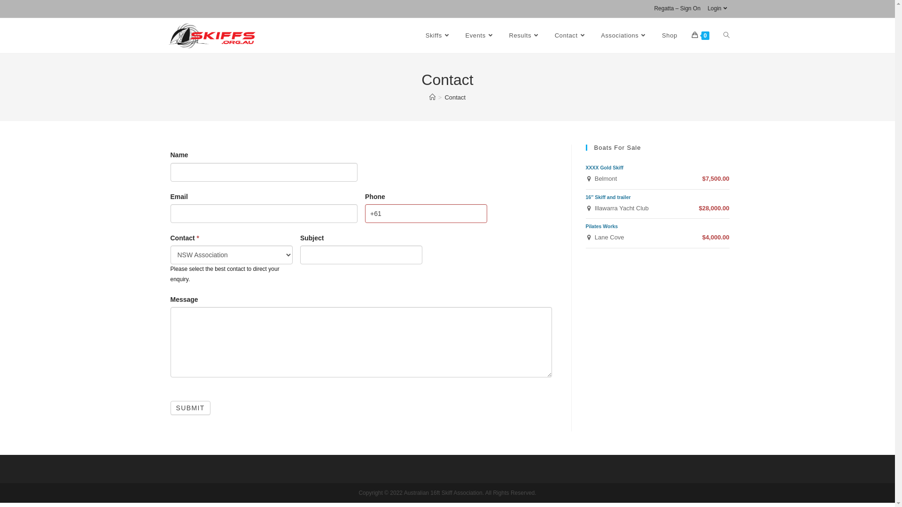 The image size is (902, 507). What do you see at coordinates (190, 408) in the screenshot?
I see `SUBMIT` at bounding box center [190, 408].